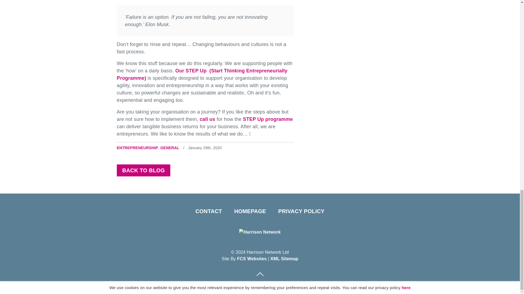 Image resolution: width=524 pixels, height=294 pixels. I want to click on STEP Up programme, so click(268, 119).